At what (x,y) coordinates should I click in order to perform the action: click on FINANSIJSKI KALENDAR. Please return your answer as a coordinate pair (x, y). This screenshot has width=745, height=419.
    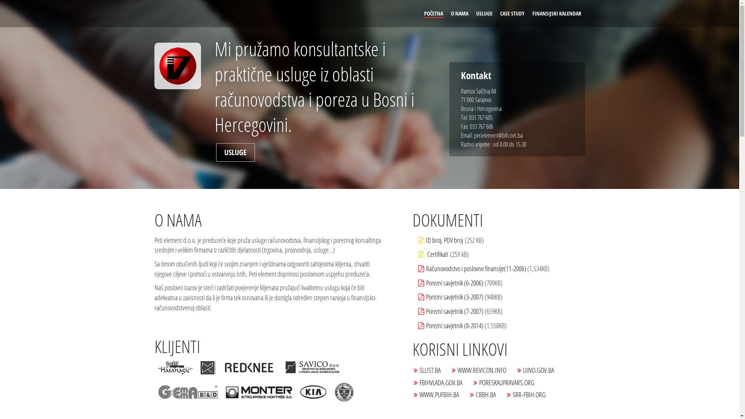
    Looking at the image, I should click on (557, 13).